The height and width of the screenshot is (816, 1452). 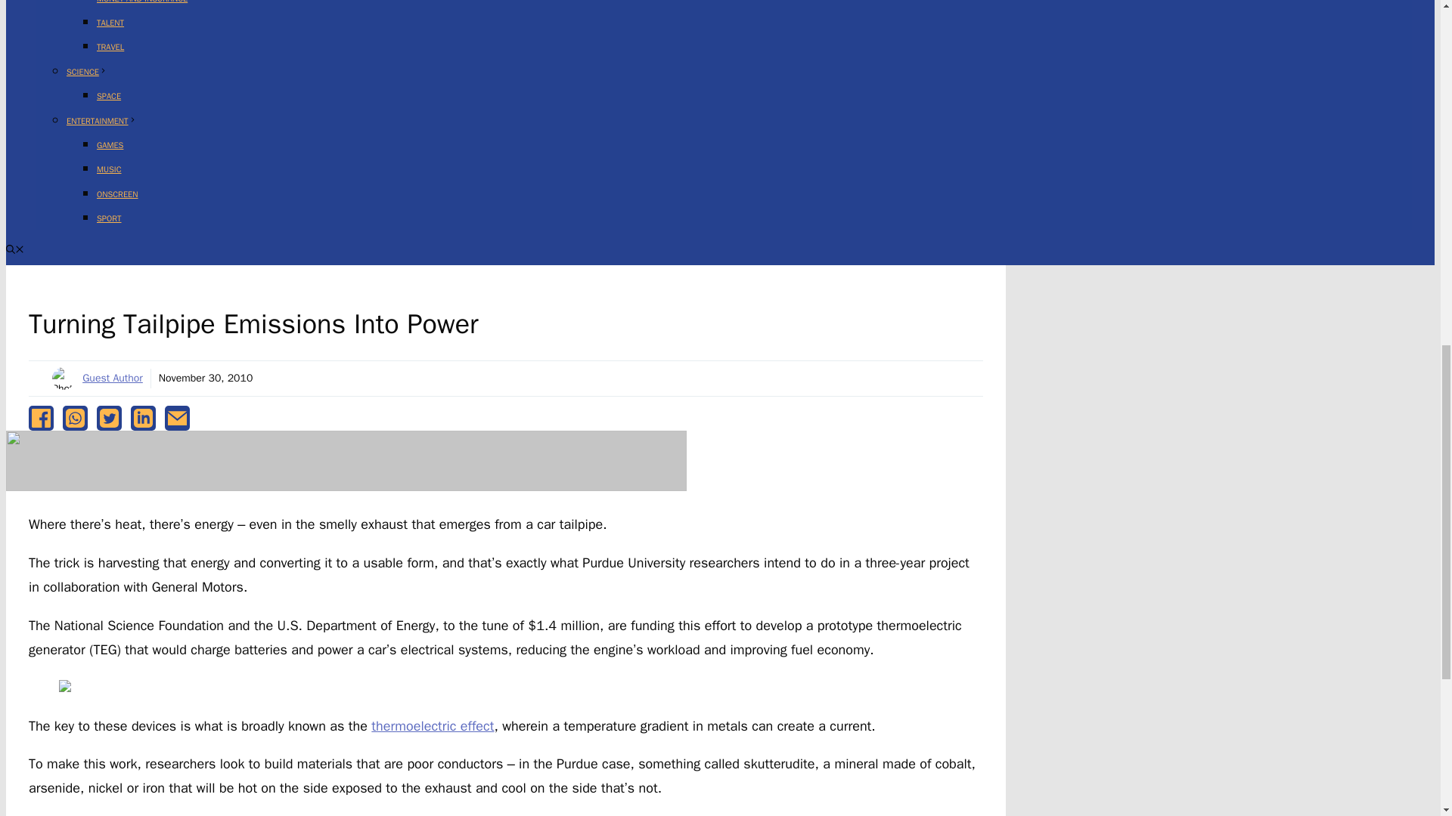 What do you see at coordinates (109, 169) in the screenshot?
I see `MUSIC` at bounding box center [109, 169].